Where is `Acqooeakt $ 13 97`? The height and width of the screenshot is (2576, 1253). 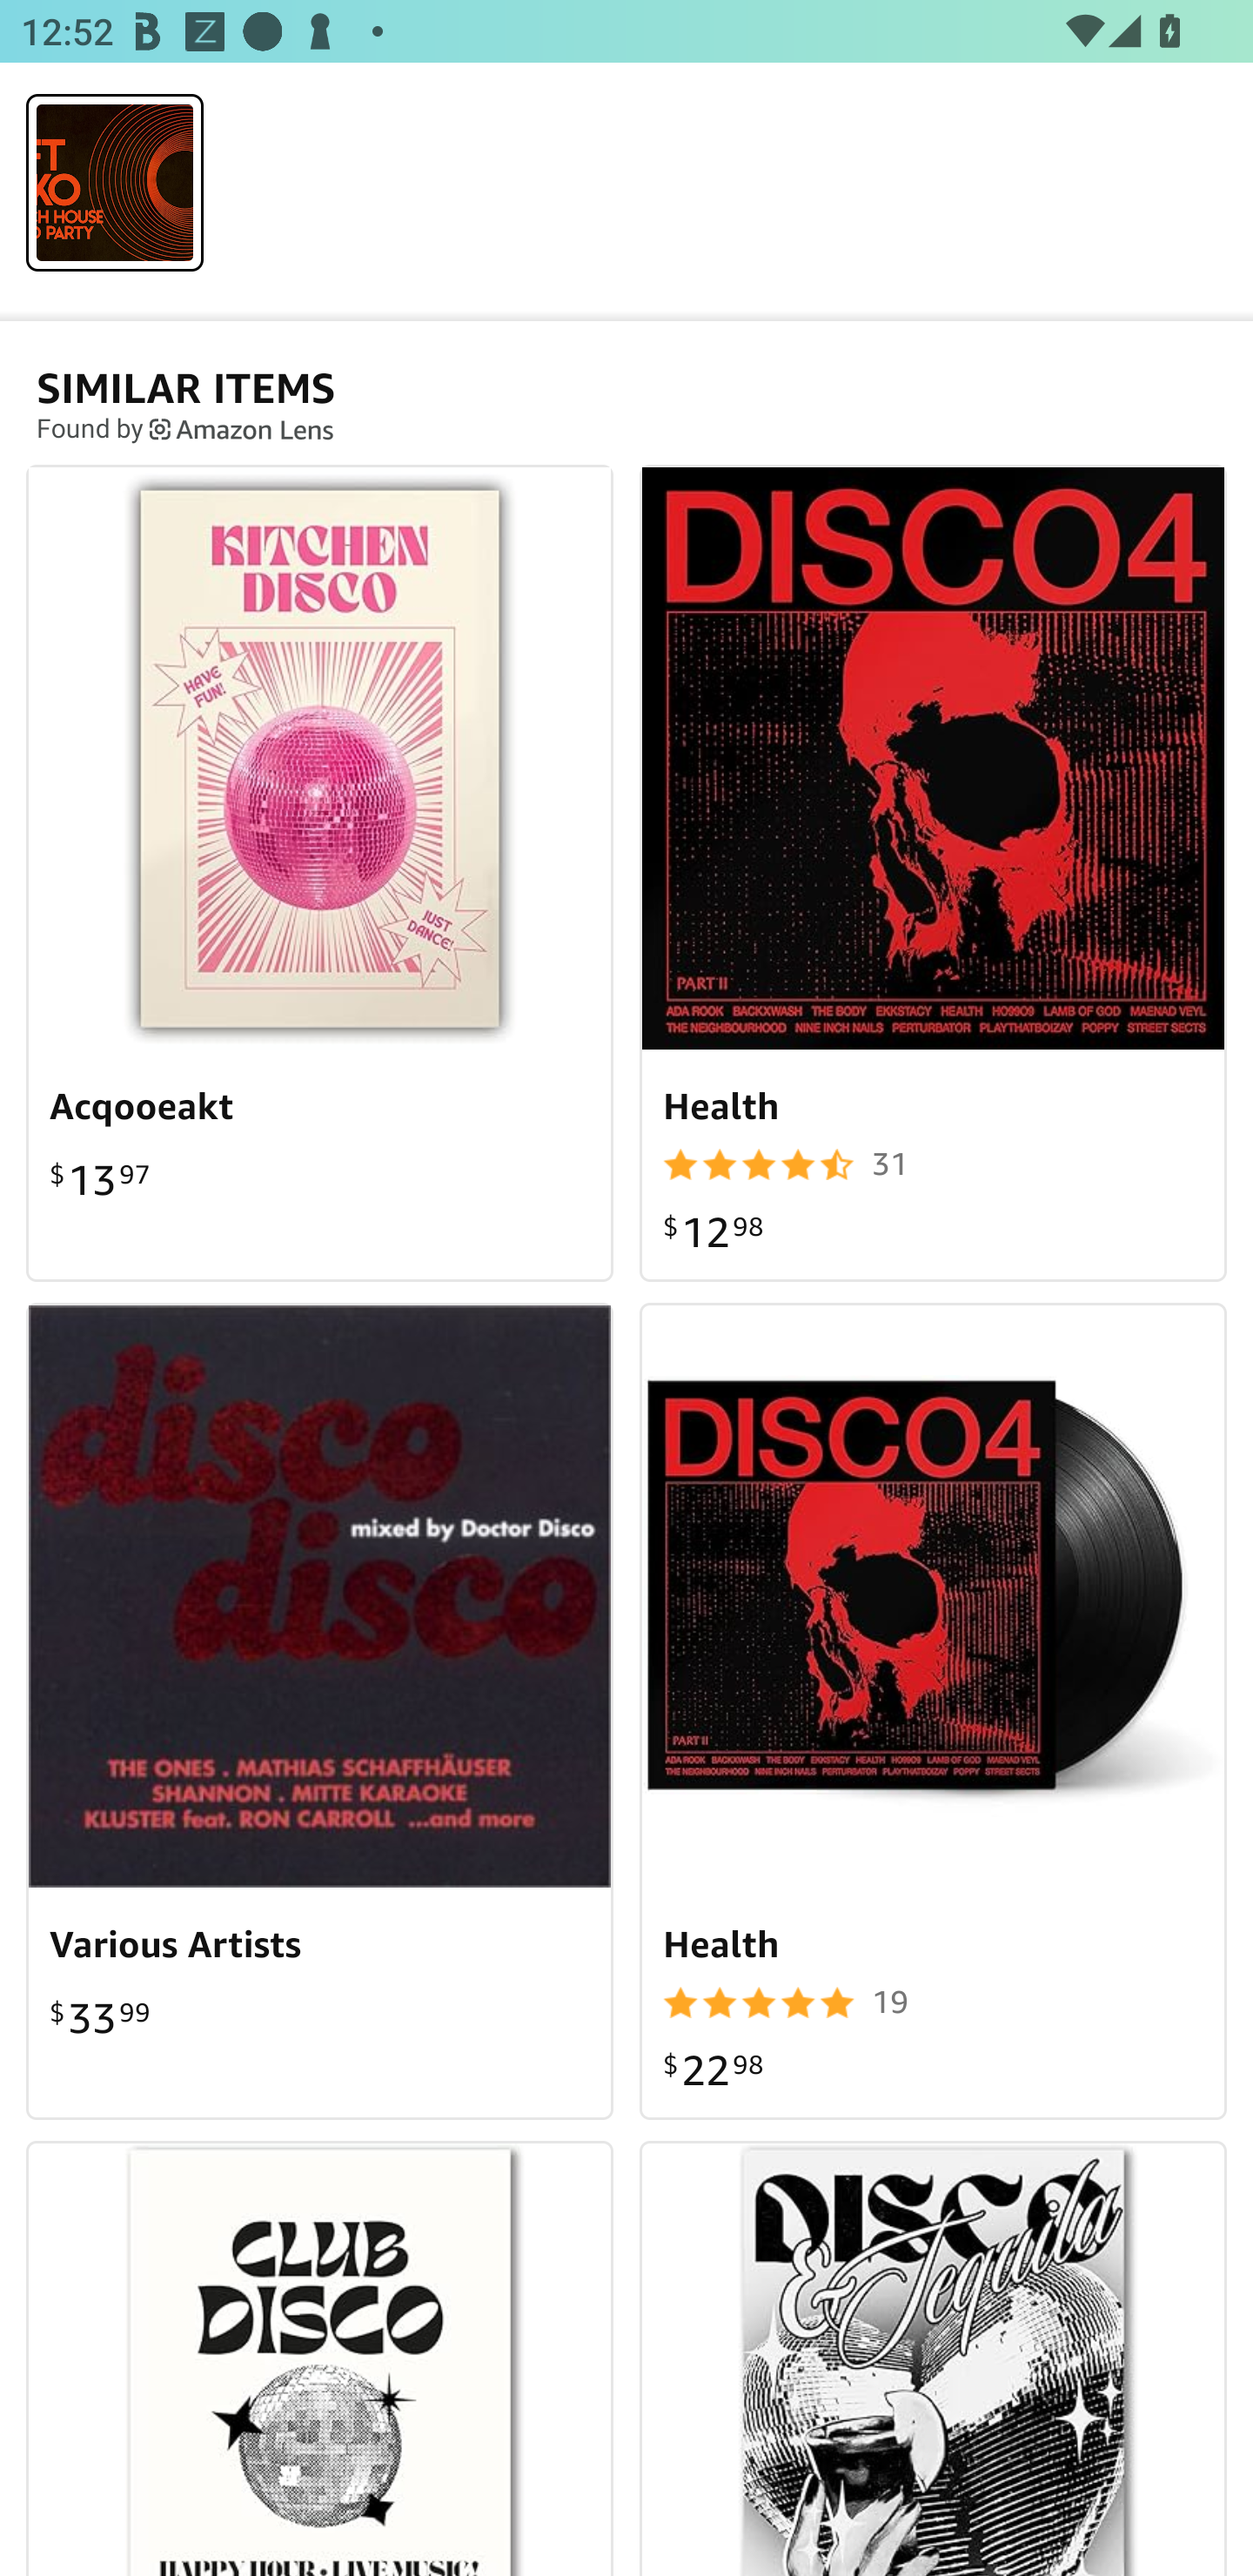
Acqooeakt $ 13 97 is located at coordinates (320, 873).